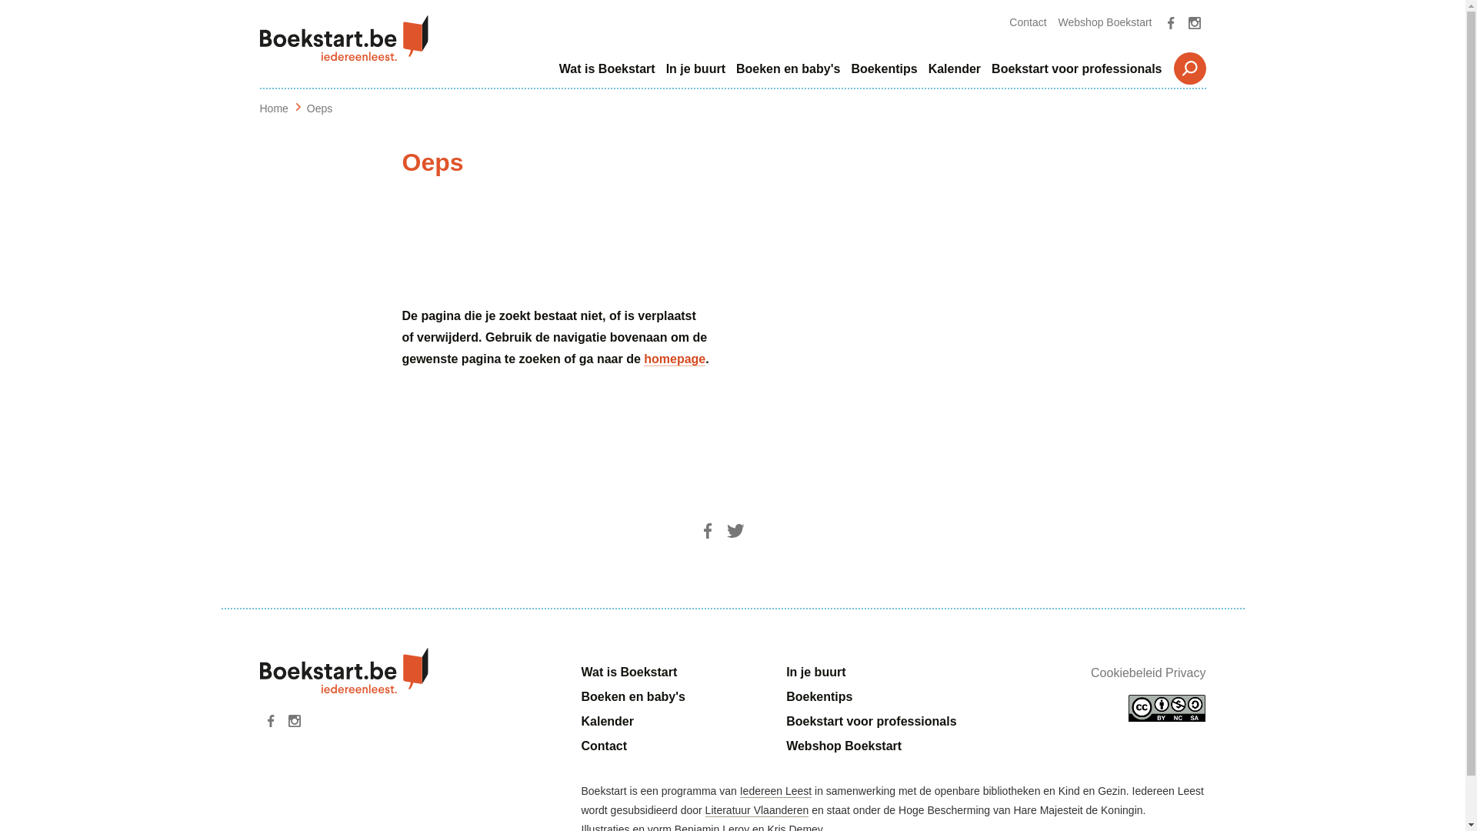 The width and height of the screenshot is (1477, 831). Describe the element at coordinates (1172, 23) in the screenshot. I see `Facebook` at that location.